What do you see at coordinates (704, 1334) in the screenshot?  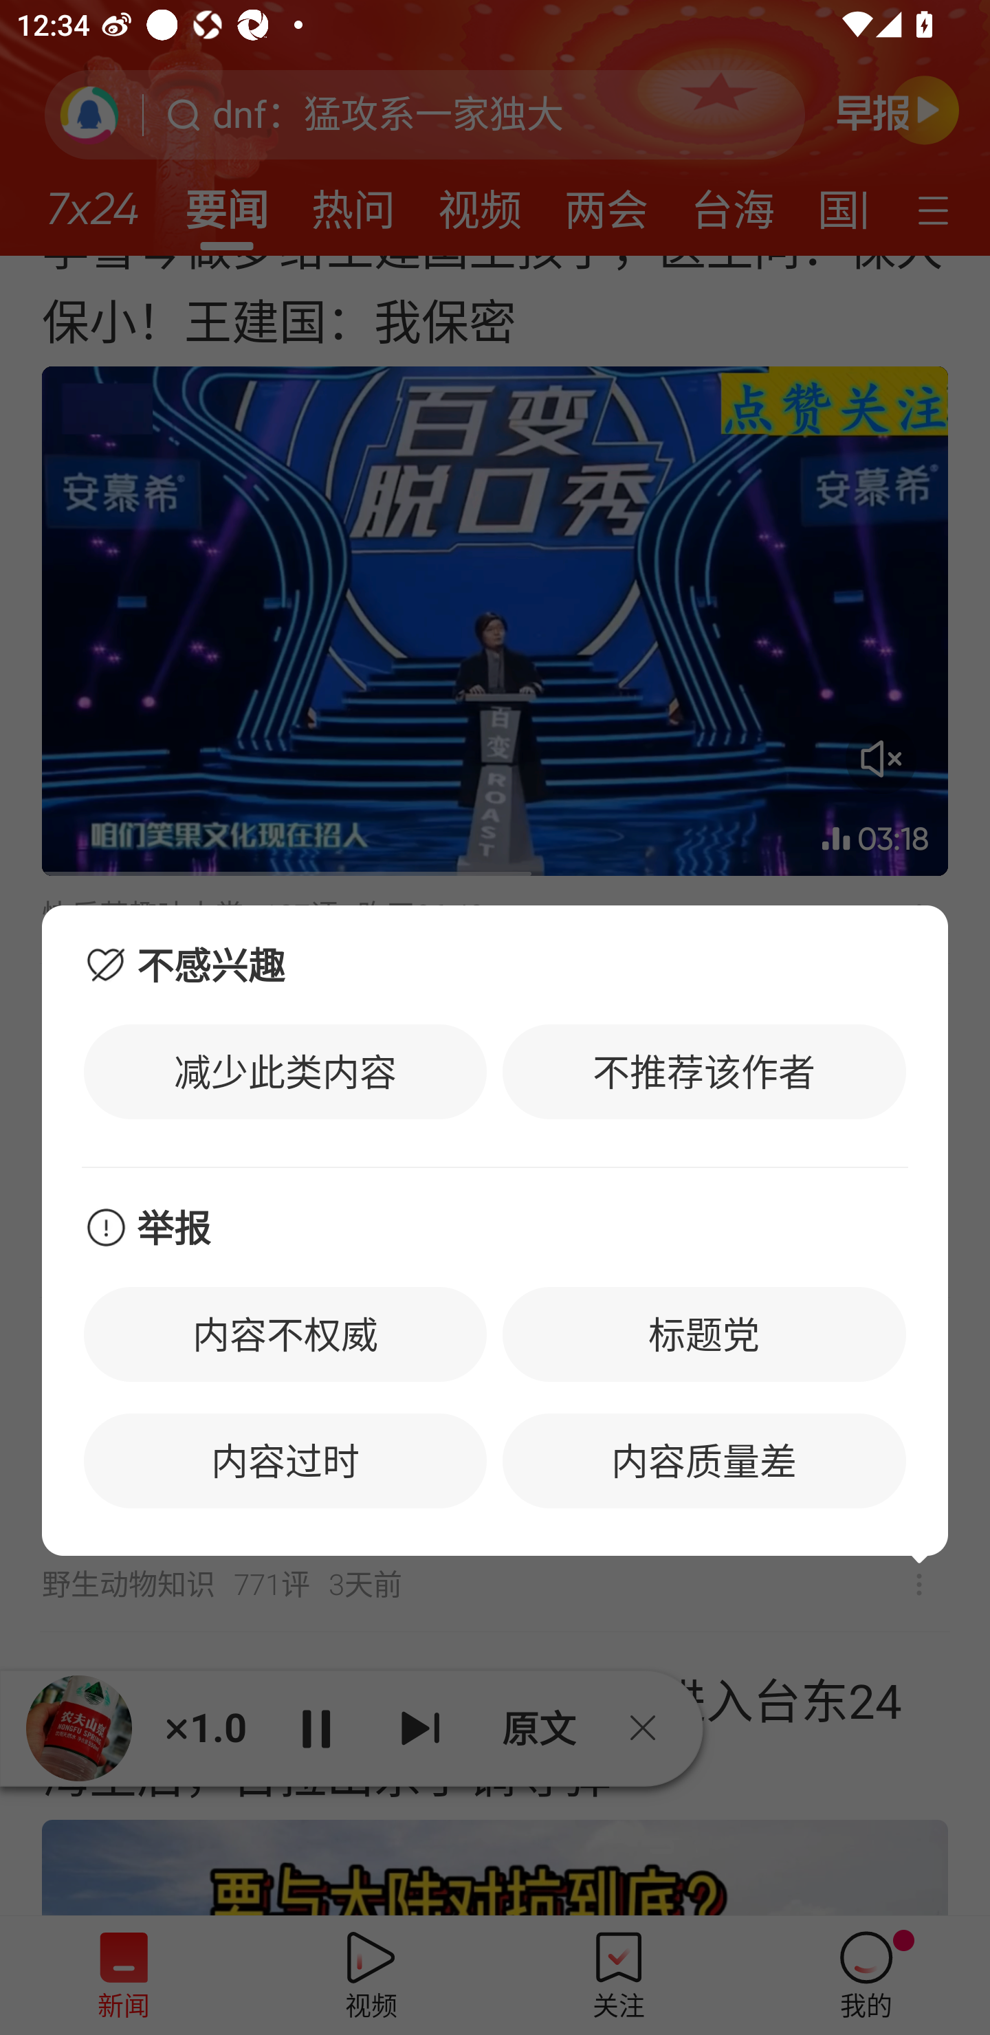 I see `标题党` at bounding box center [704, 1334].